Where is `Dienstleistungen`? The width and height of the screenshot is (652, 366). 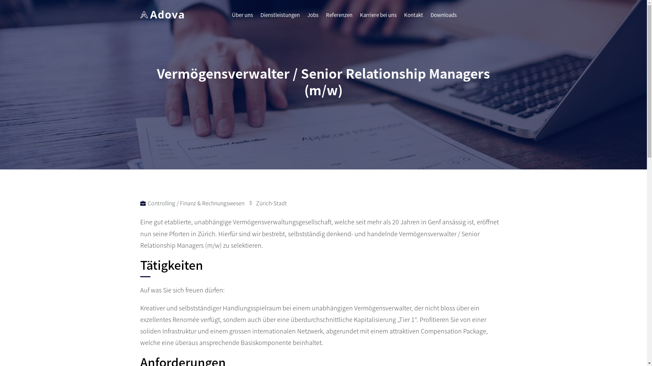
Dienstleistungen is located at coordinates (280, 18).